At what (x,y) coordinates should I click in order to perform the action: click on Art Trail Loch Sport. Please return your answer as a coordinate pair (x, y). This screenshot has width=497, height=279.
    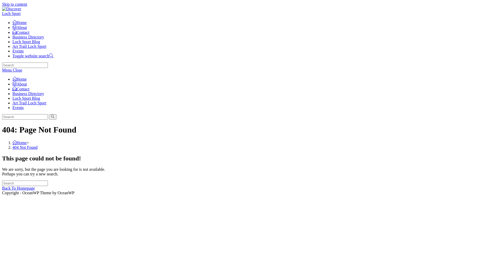
    Looking at the image, I should click on (30, 47).